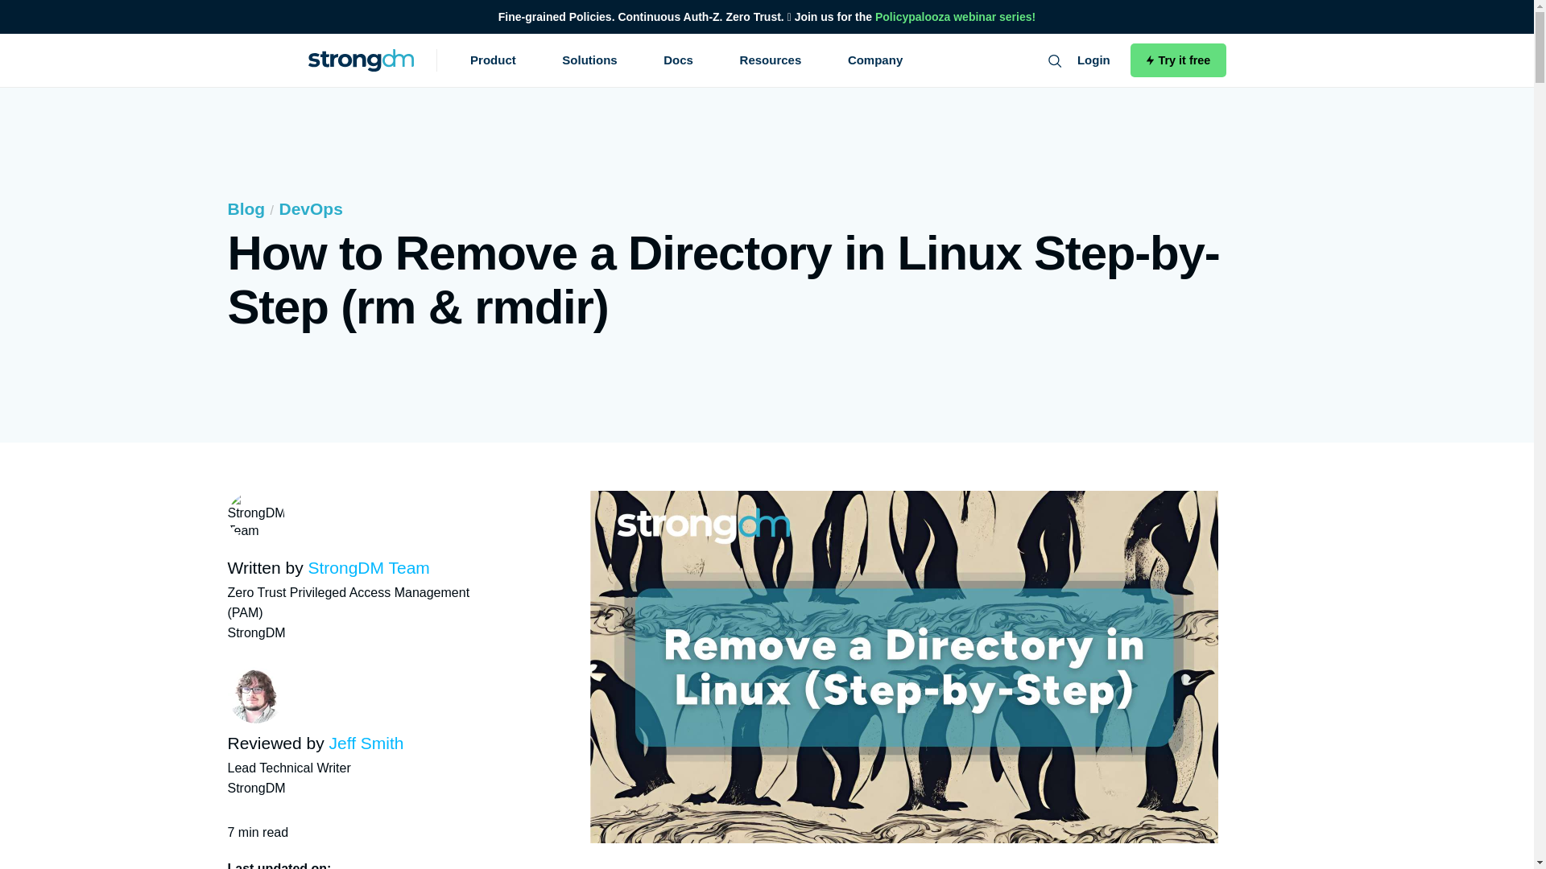 This screenshot has height=869, width=1546. I want to click on Solutions, so click(589, 60).